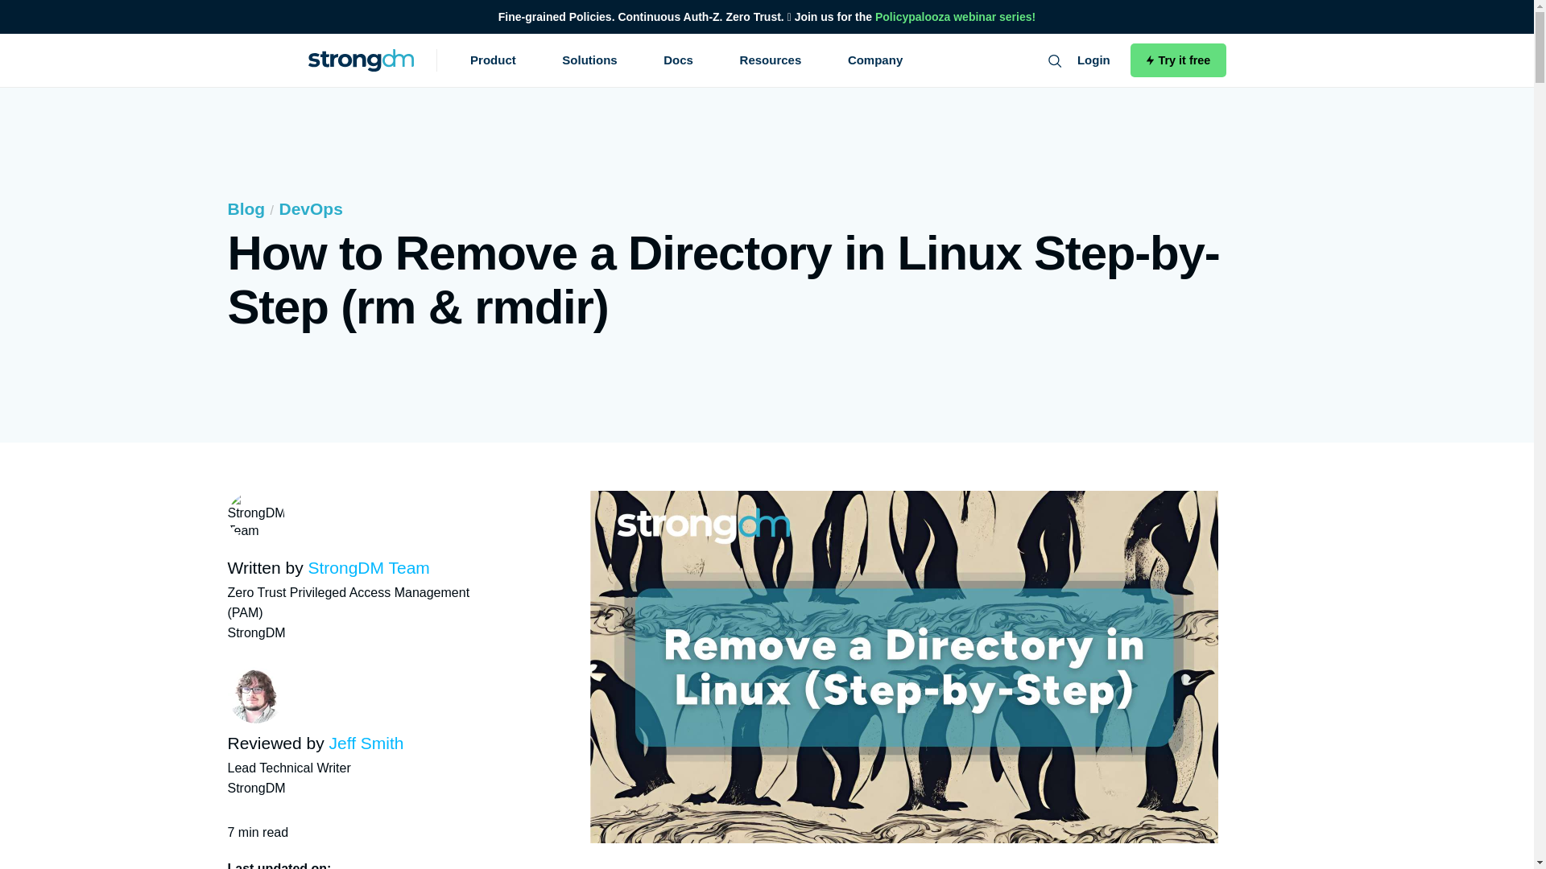 This screenshot has height=869, width=1546. I want to click on Solutions, so click(589, 60).